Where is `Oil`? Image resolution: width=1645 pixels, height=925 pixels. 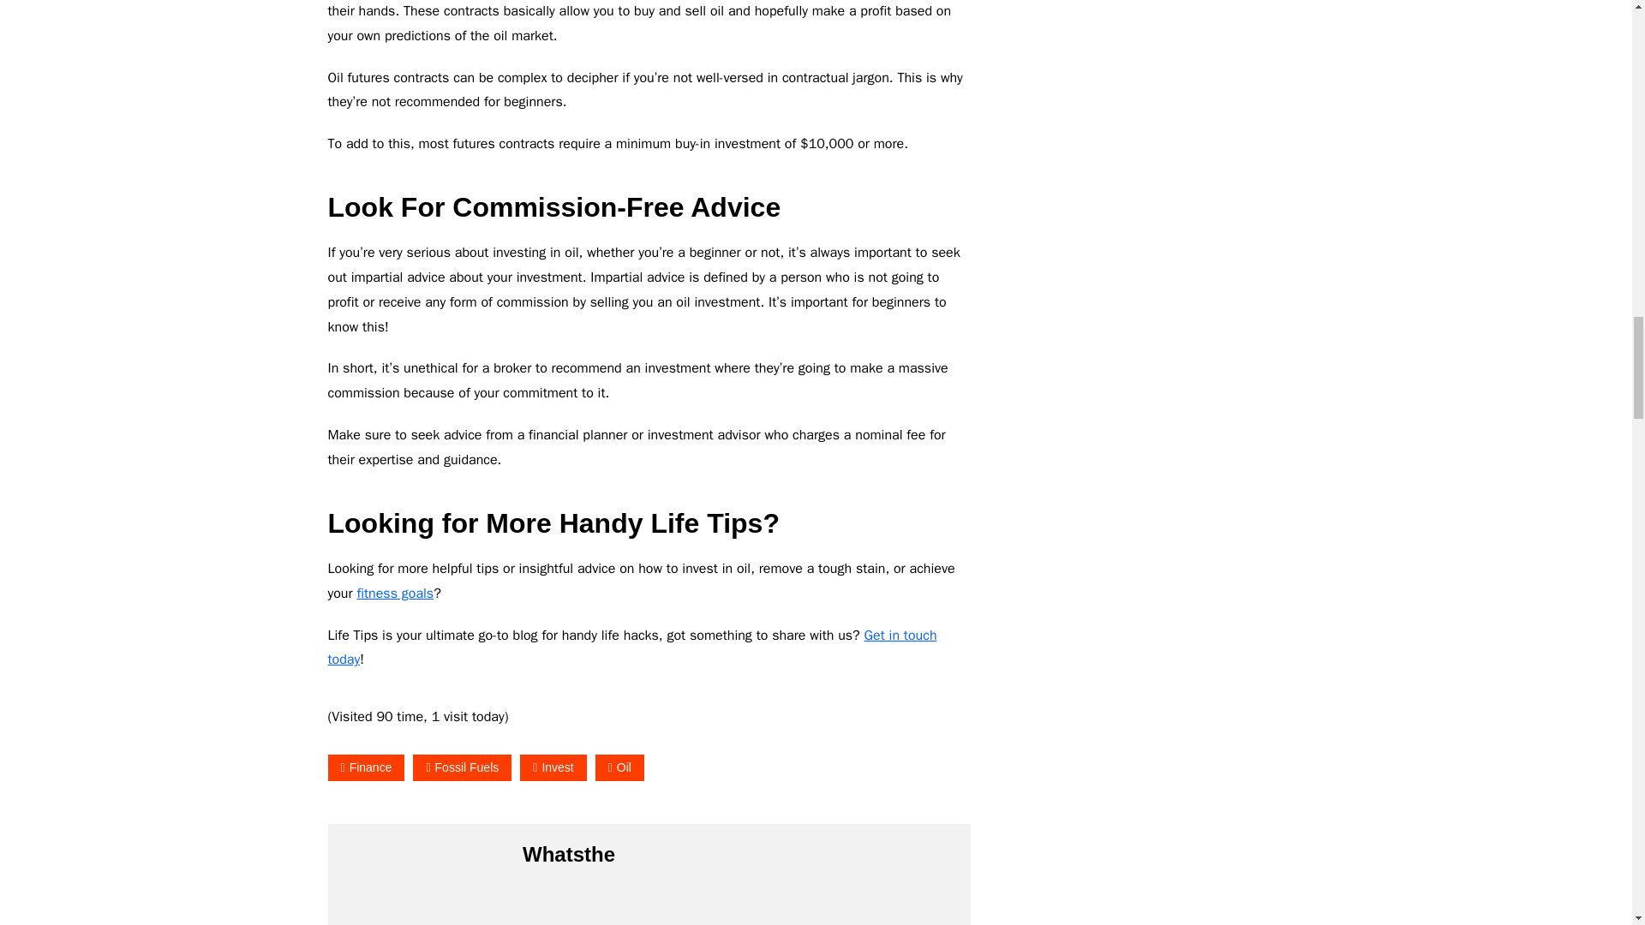 Oil is located at coordinates (620, 767).